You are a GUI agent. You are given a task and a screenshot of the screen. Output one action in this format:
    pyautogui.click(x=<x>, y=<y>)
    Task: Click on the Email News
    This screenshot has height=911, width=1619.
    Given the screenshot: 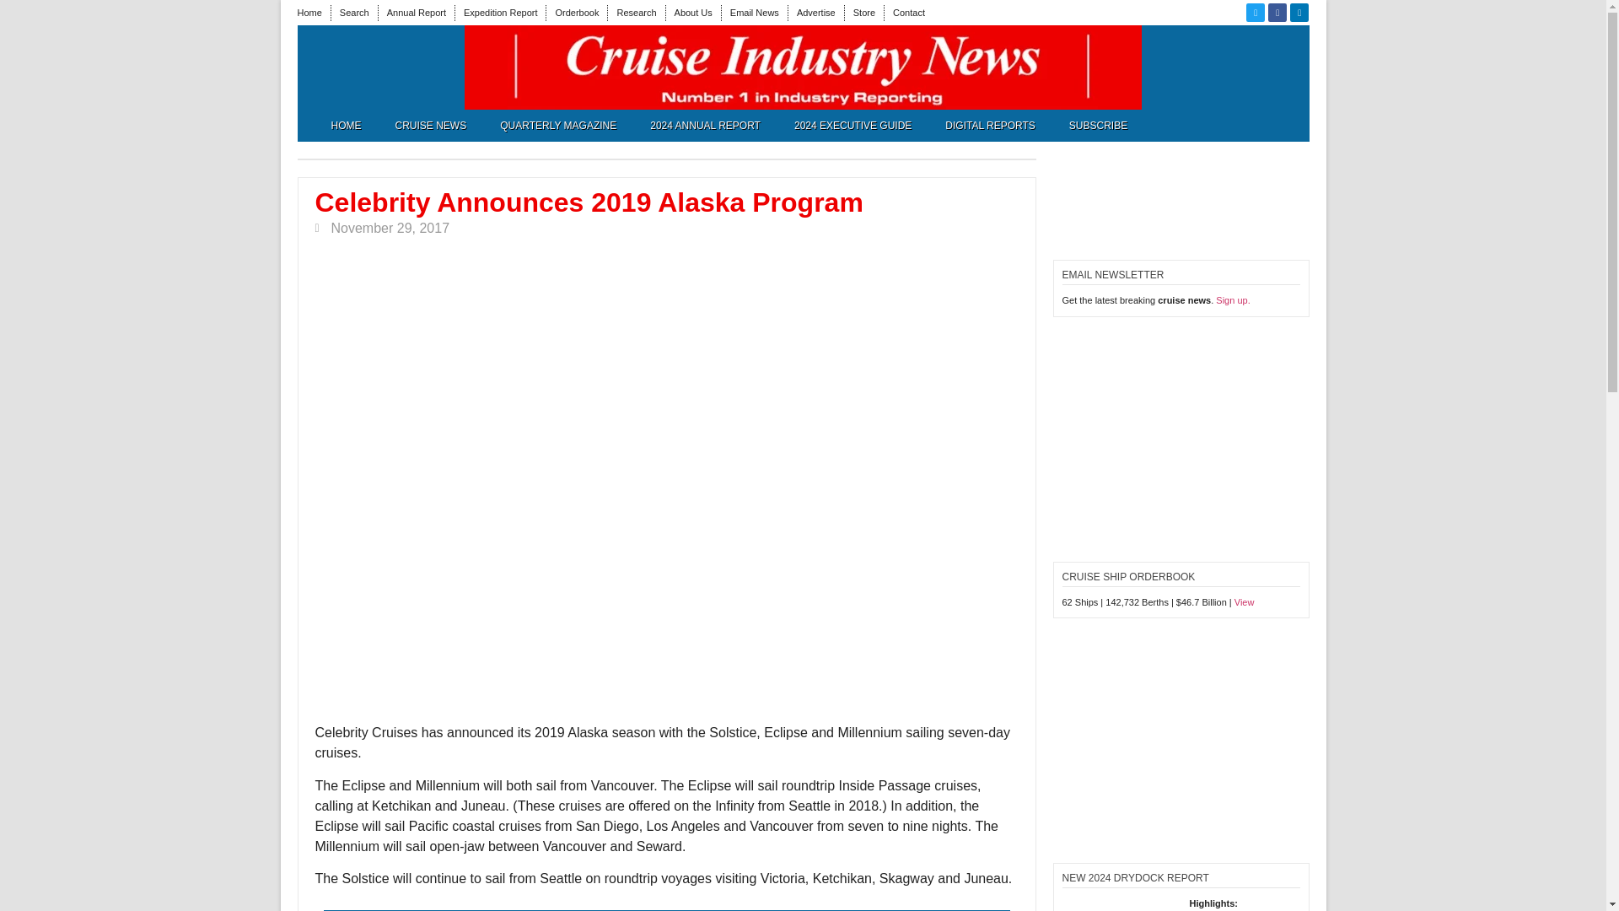 What is the action you would take?
    pyautogui.click(x=754, y=12)
    